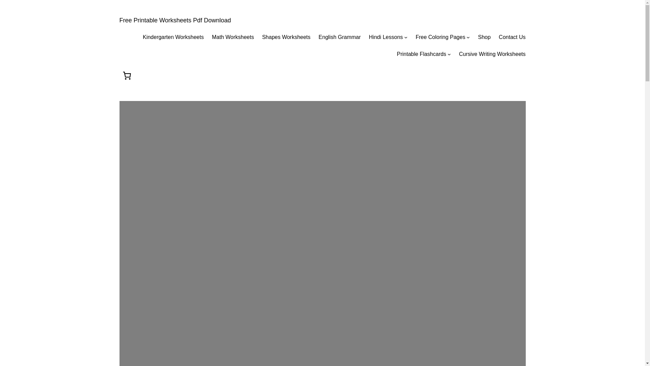 The image size is (650, 366). What do you see at coordinates (233, 37) in the screenshot?
I see `Math Worksheets` at bounding box center [233, 37].